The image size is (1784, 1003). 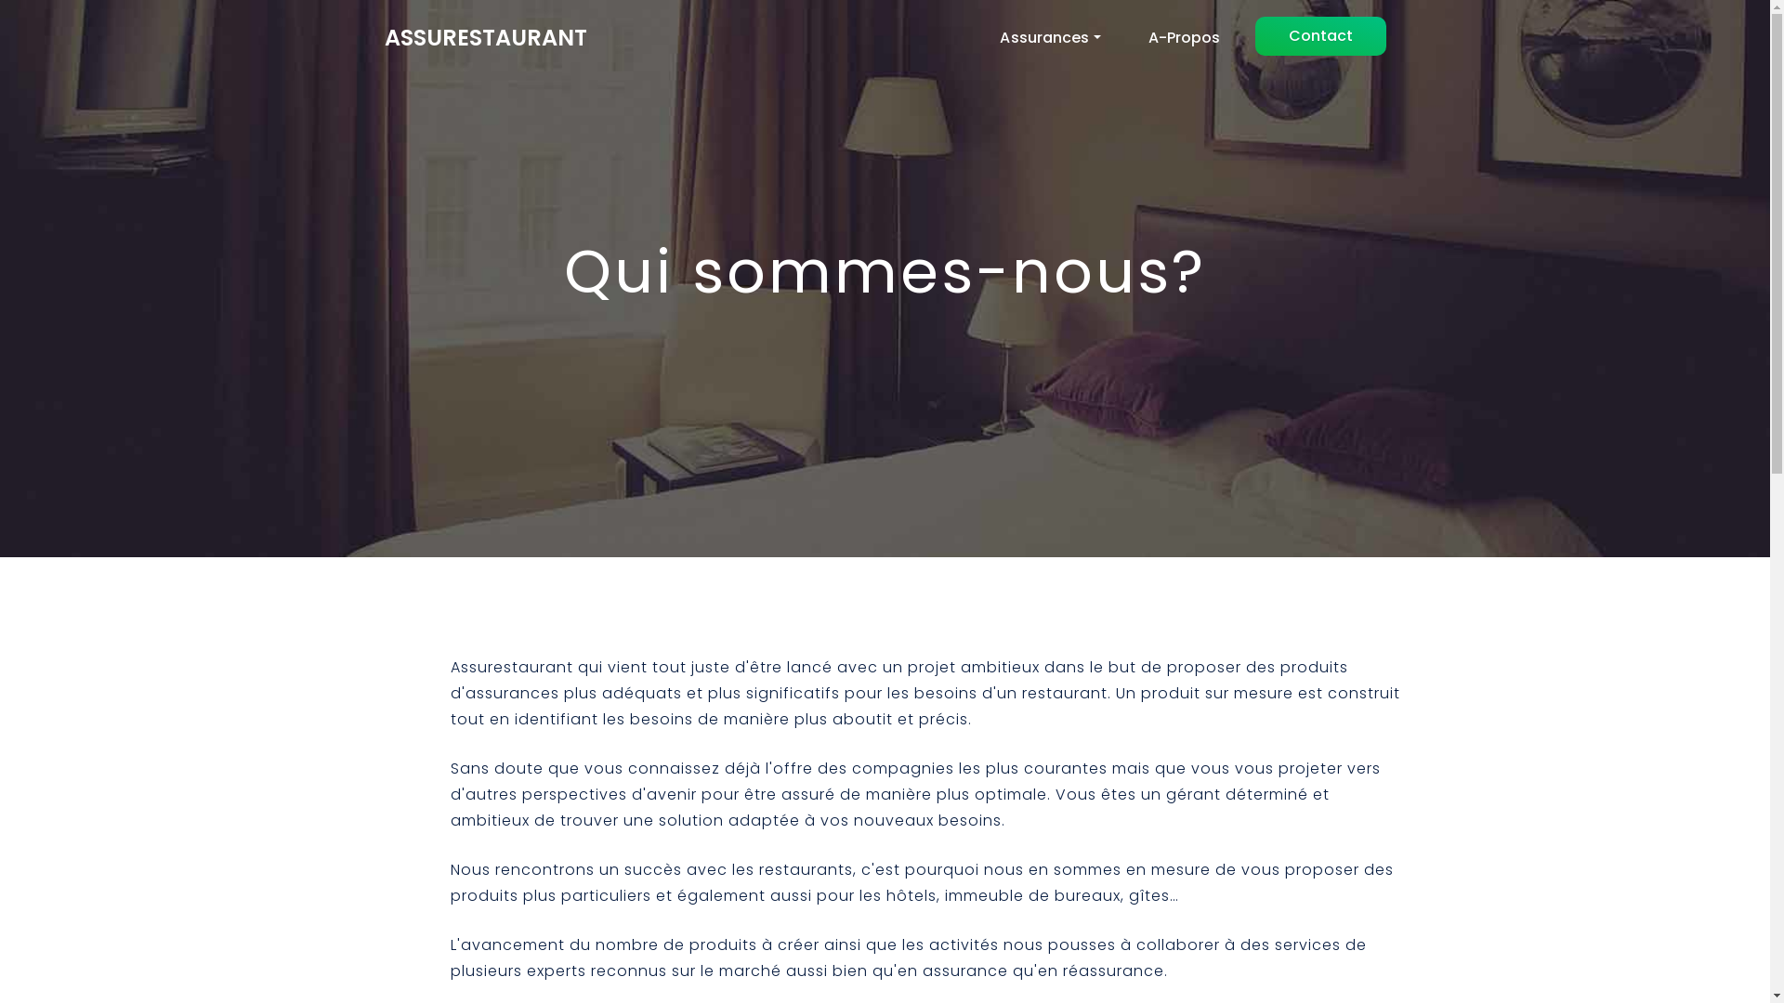 I want to click on ASSURESTAURANT, so click(x=486, y=38).